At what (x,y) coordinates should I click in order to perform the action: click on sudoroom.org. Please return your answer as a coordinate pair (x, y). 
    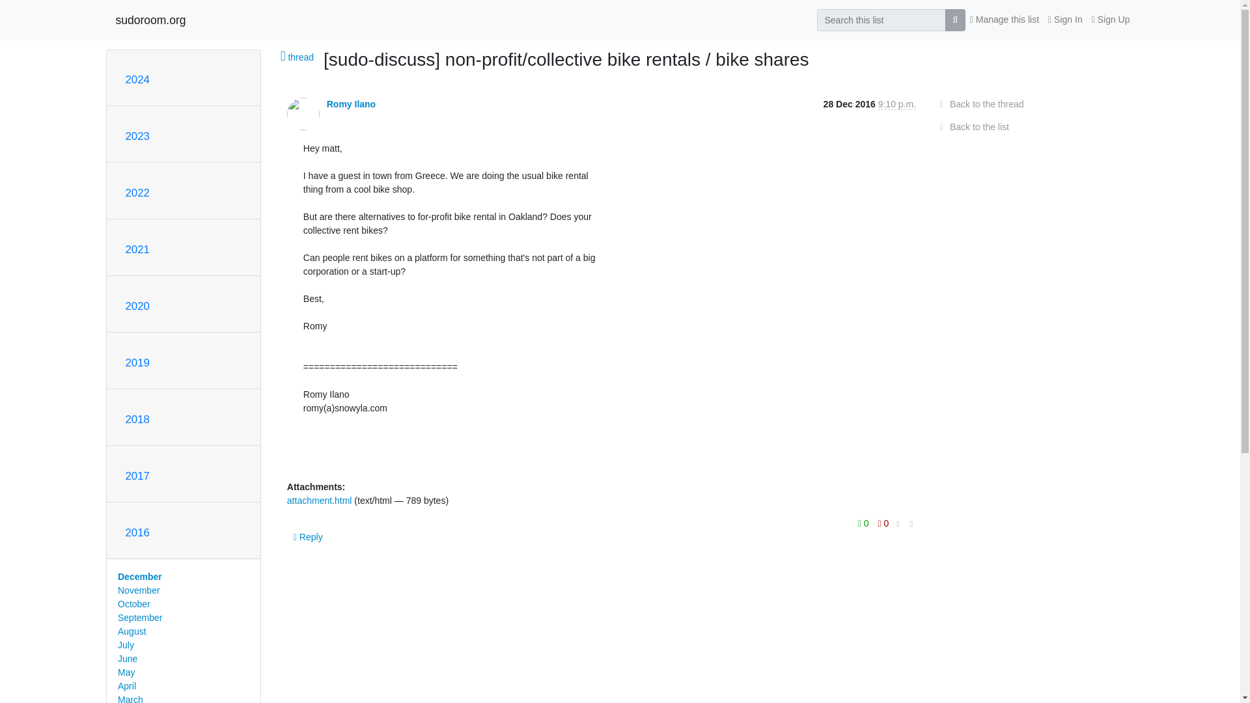
    Looking at the image, I should click on (151, 20).